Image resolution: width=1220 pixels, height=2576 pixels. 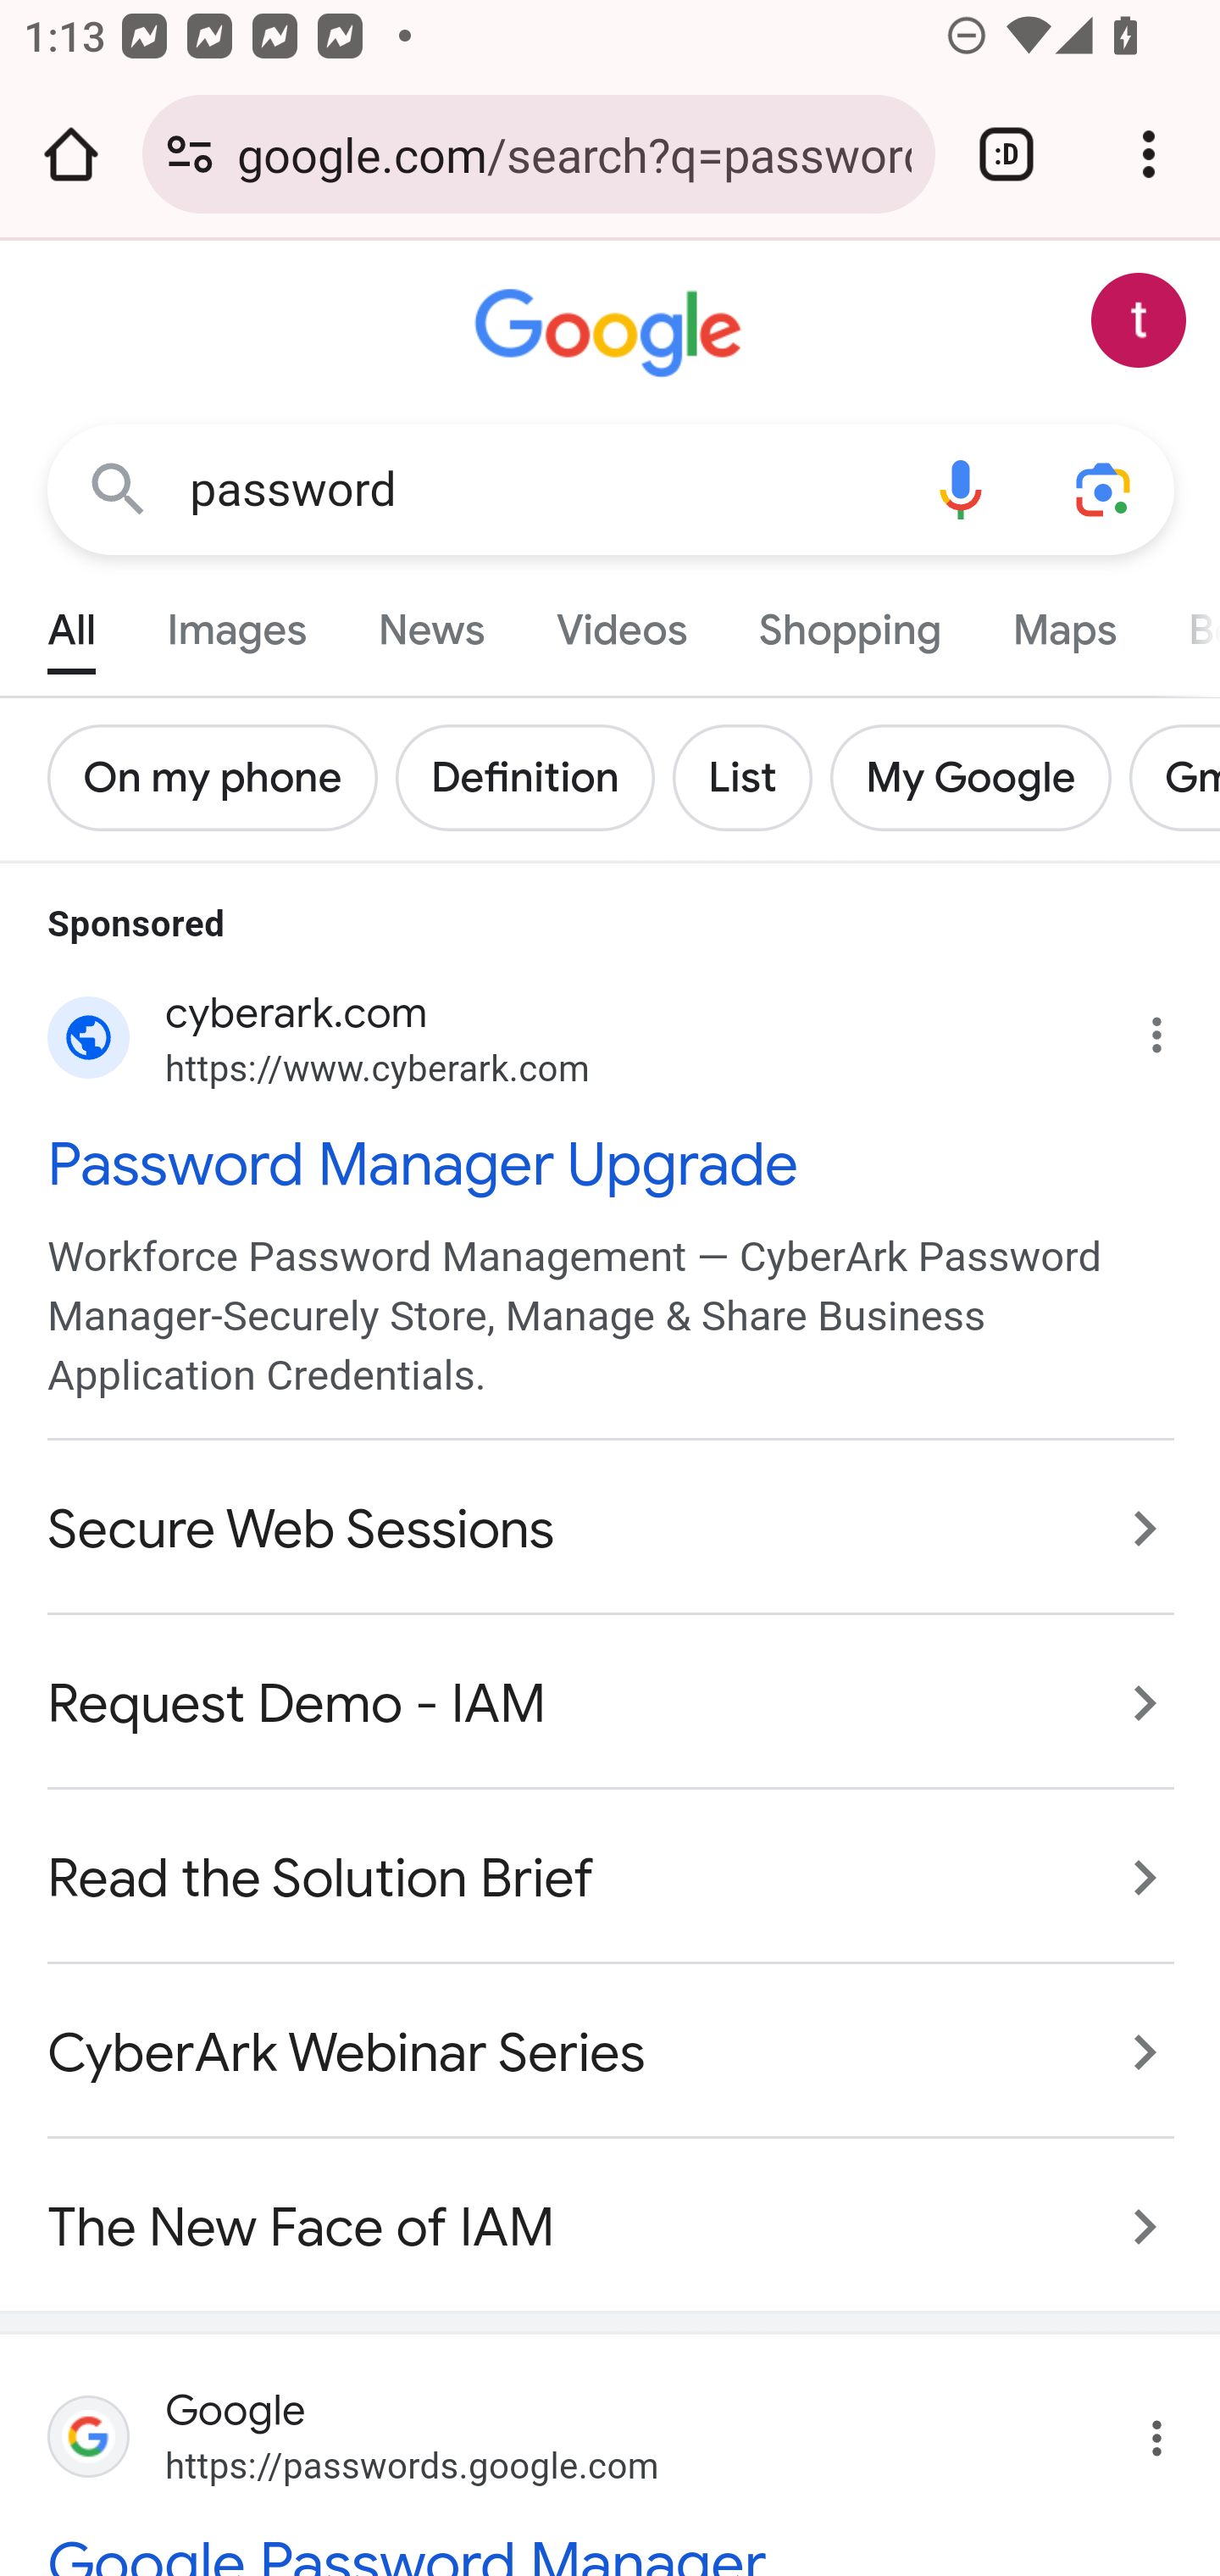 I want to click on Shopping, so click(x=849, y=622).